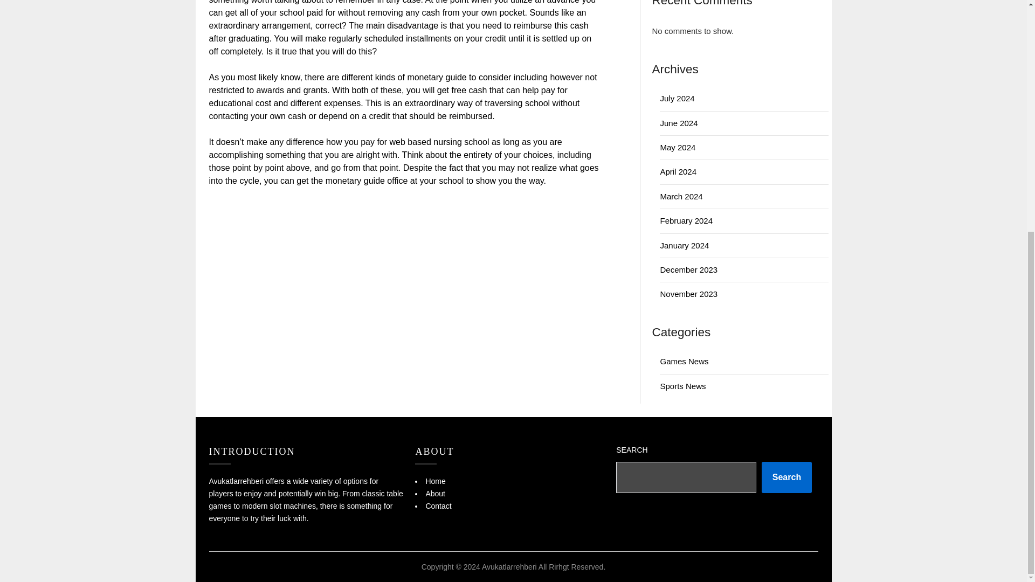 Image resolution: width=1035 pixels, height=582 pixels. I want to click on June 2024, so click(679, 123).